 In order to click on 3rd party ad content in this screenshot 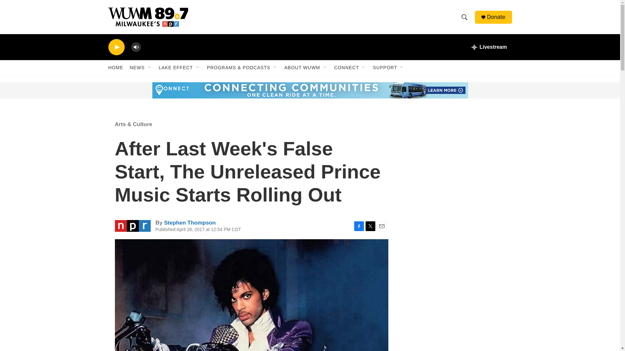, I will do `click(456, 337)`.